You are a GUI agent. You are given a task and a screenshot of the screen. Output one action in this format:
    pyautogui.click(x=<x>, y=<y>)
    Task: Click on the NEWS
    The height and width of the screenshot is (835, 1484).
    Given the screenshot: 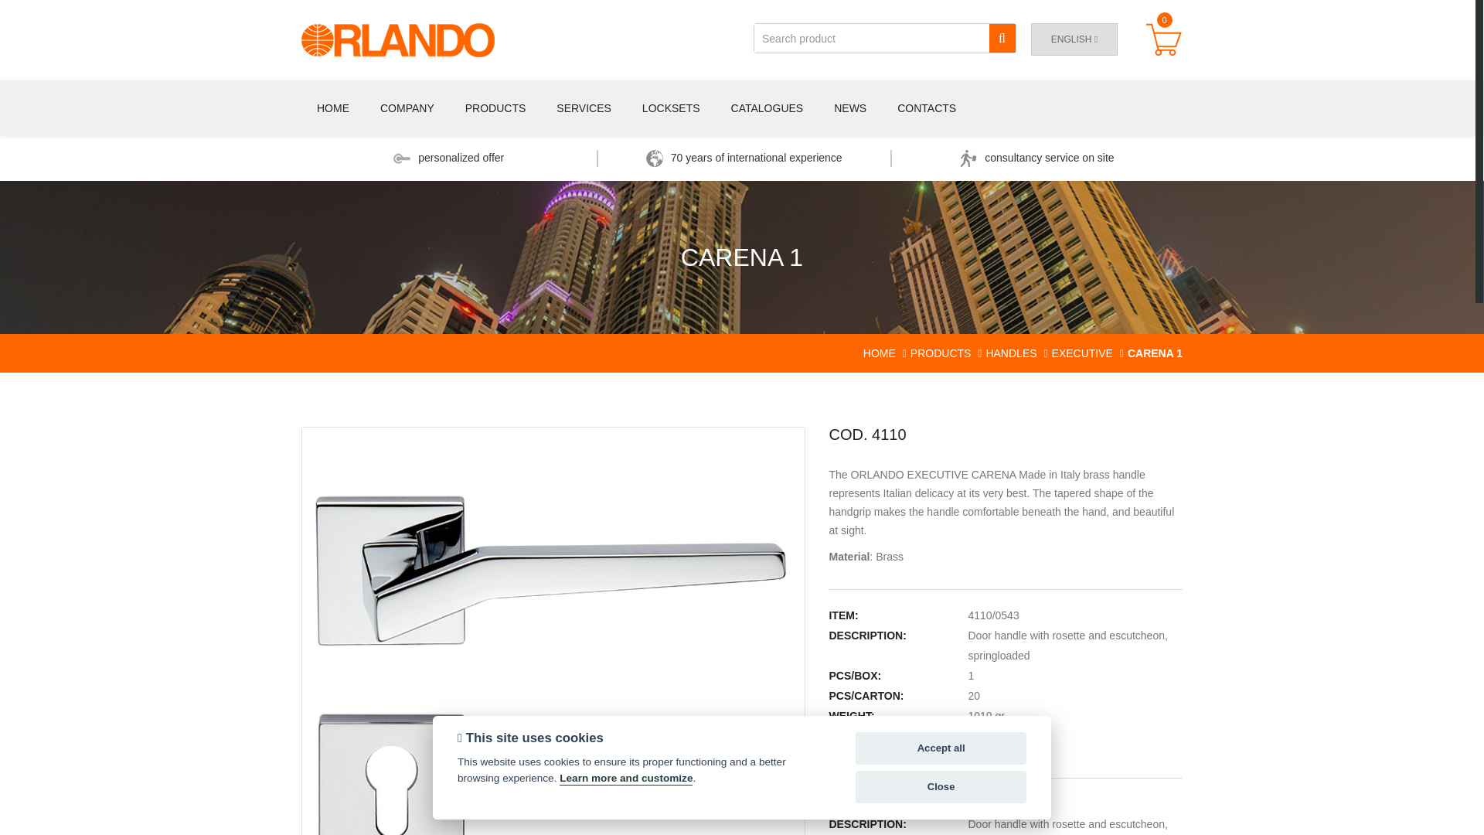 What is the action you would take?
    pyautogui.click(x=850, y=108)
    